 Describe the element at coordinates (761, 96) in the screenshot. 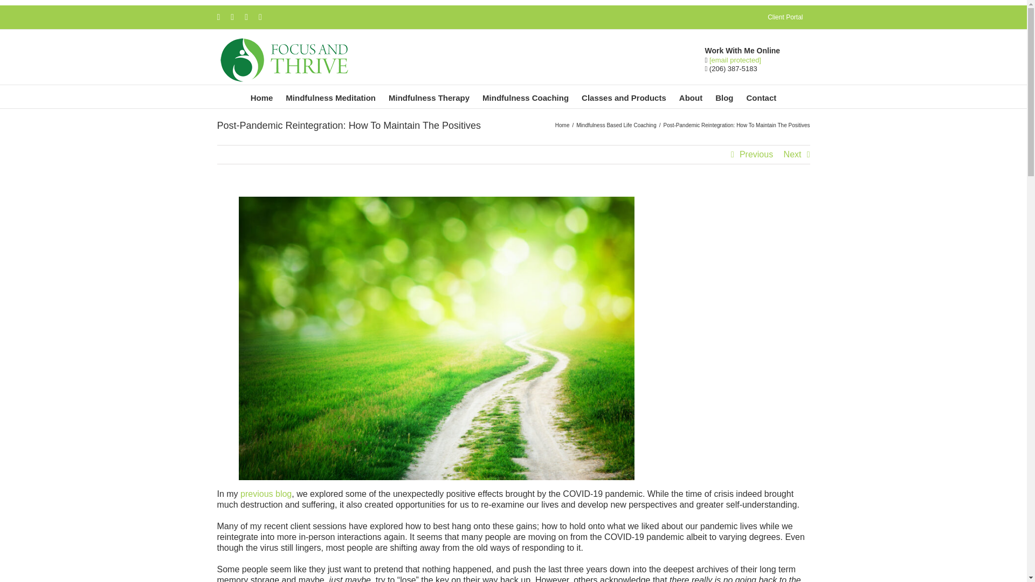

I see `Contact` at that location.